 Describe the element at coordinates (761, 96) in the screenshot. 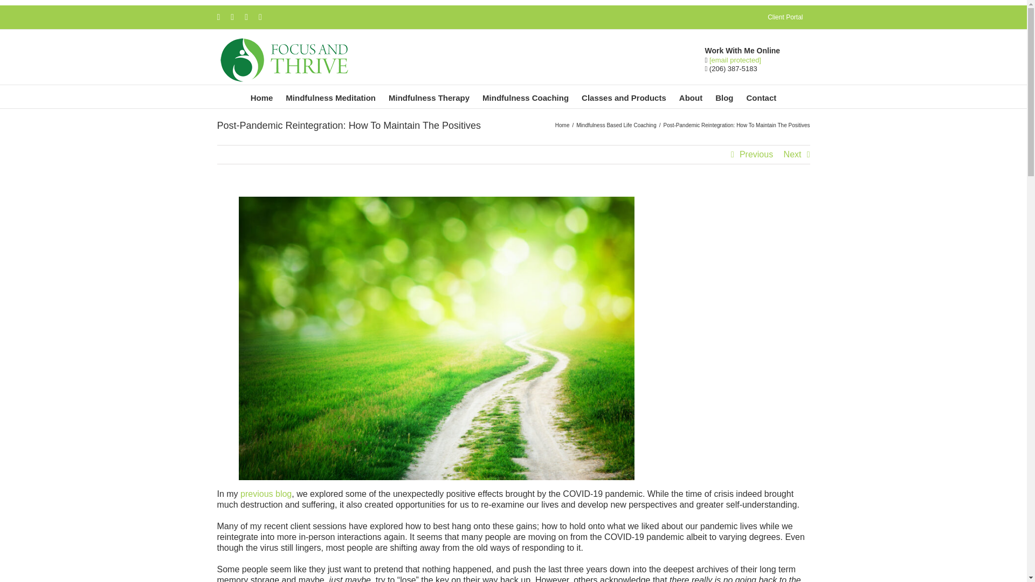

I see `Contact` at that location.